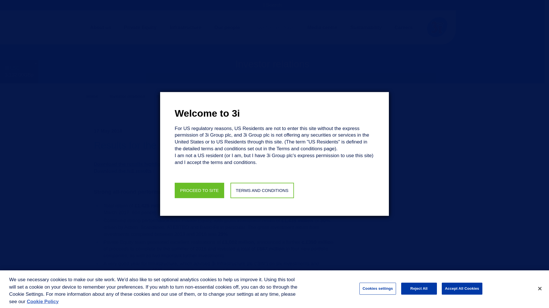 The height and width of the screenshot is (308, 549). Describe the element at coordinates (273, 27) in the screenshot. I see `Investor relations` at that location.